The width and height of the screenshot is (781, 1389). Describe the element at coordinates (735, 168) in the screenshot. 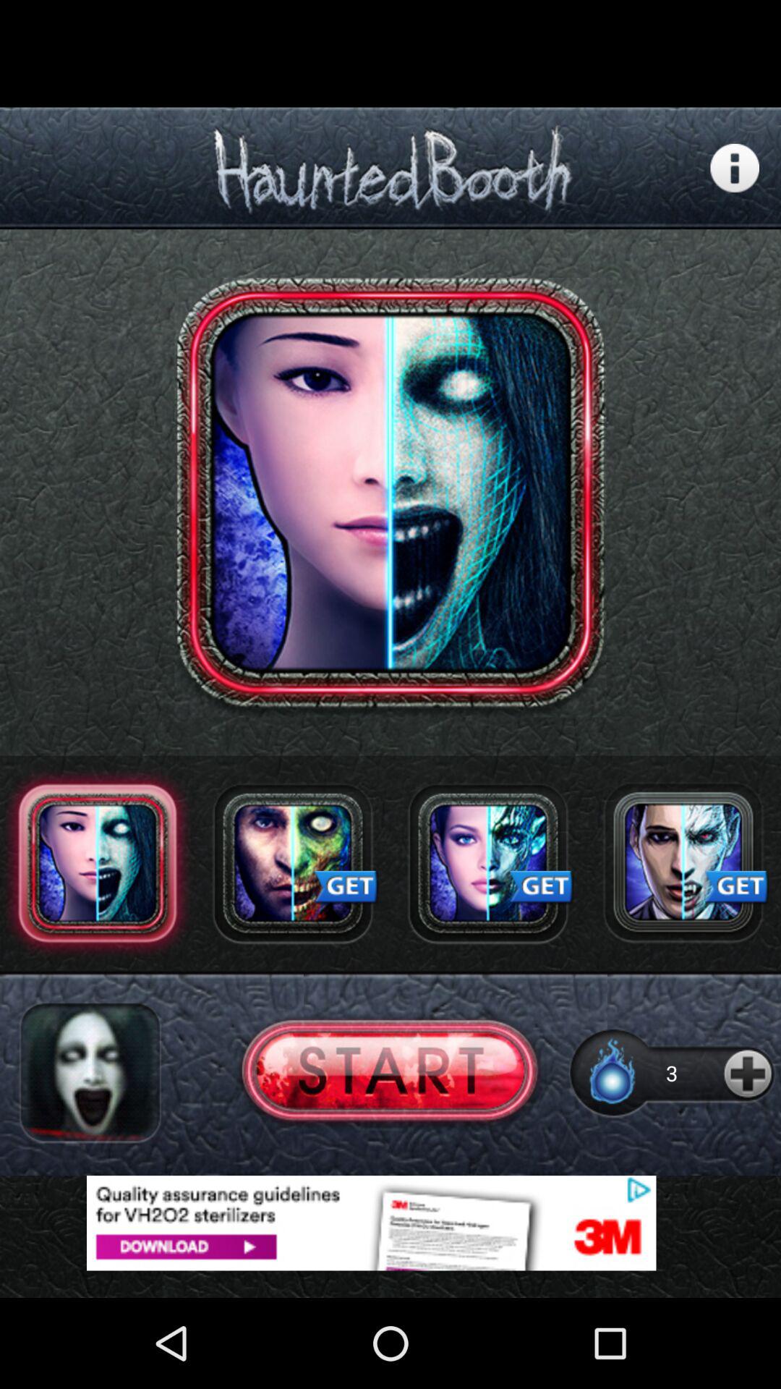

I see `more information` at that location.